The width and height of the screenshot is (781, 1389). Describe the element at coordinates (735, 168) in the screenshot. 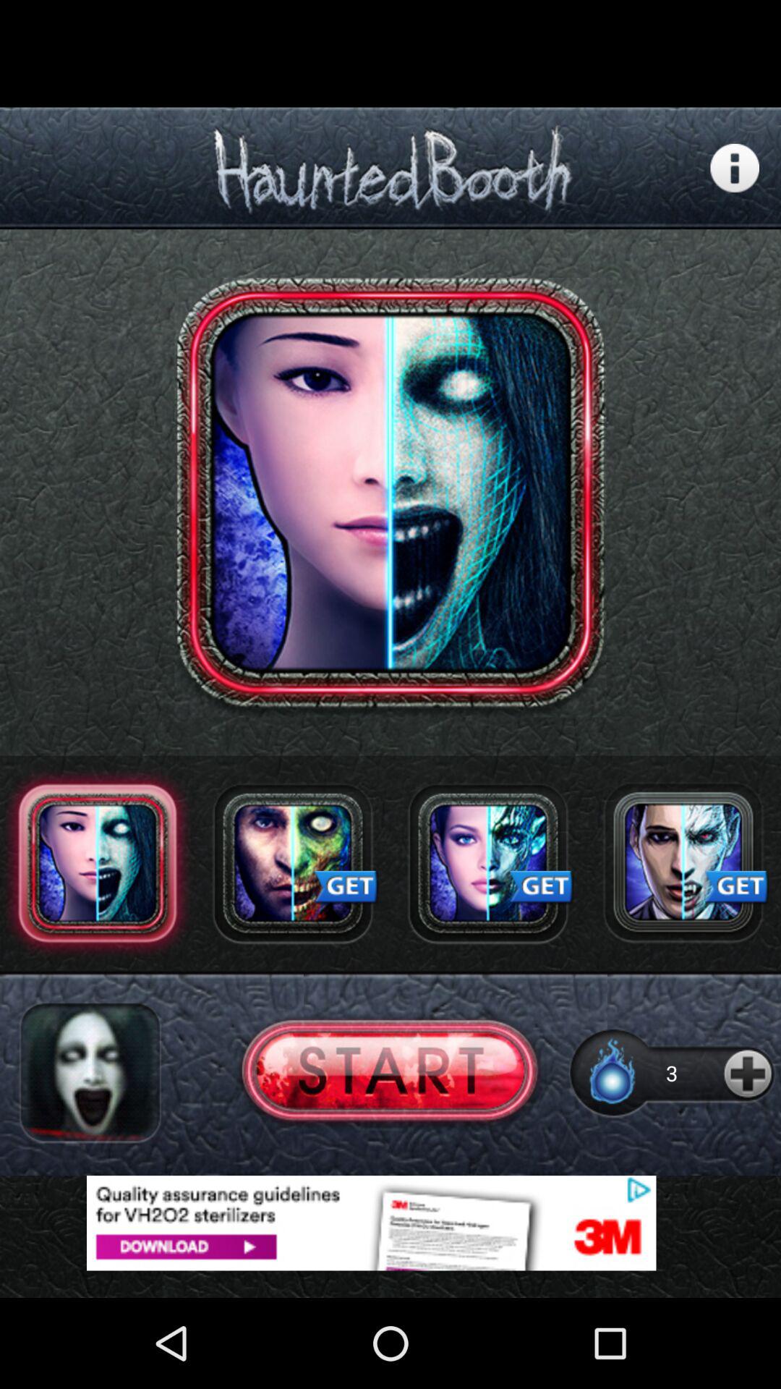

I see `more information` at that location.